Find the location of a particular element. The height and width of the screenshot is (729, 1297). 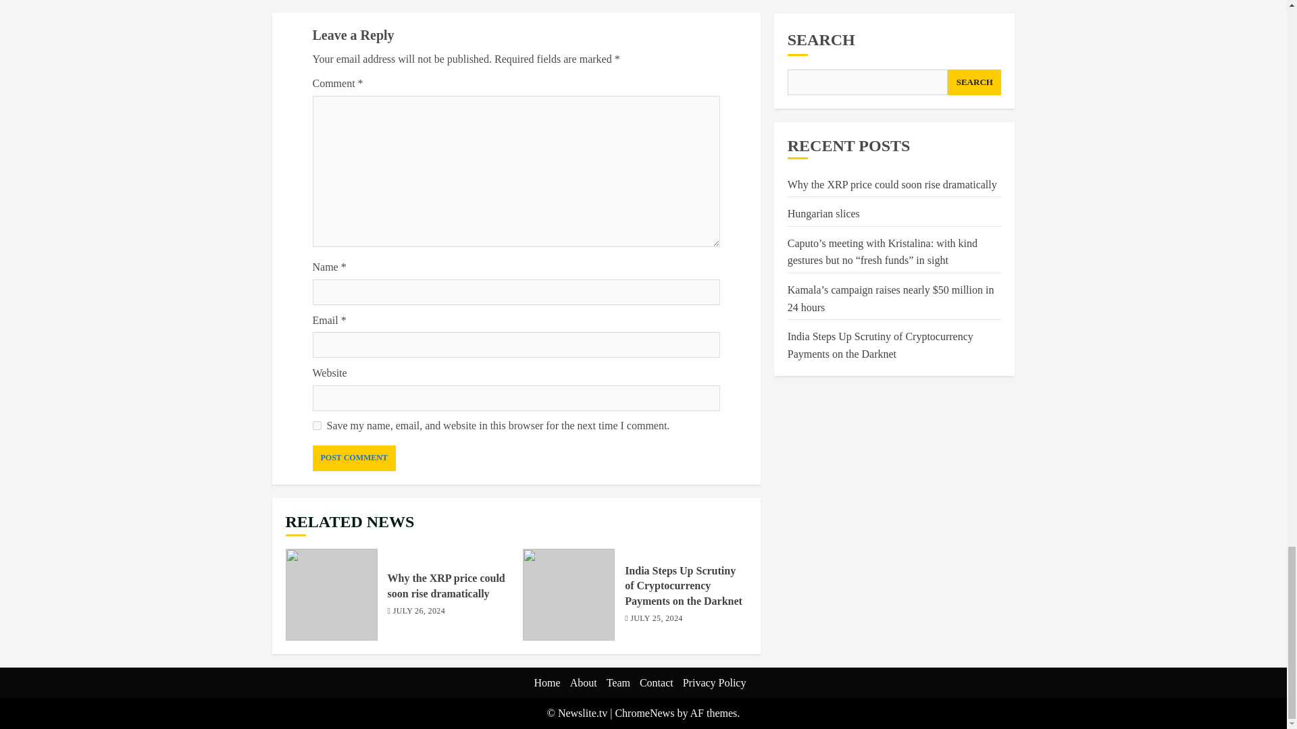

JULY 25, 2024 is located at coordinates (656, 619).